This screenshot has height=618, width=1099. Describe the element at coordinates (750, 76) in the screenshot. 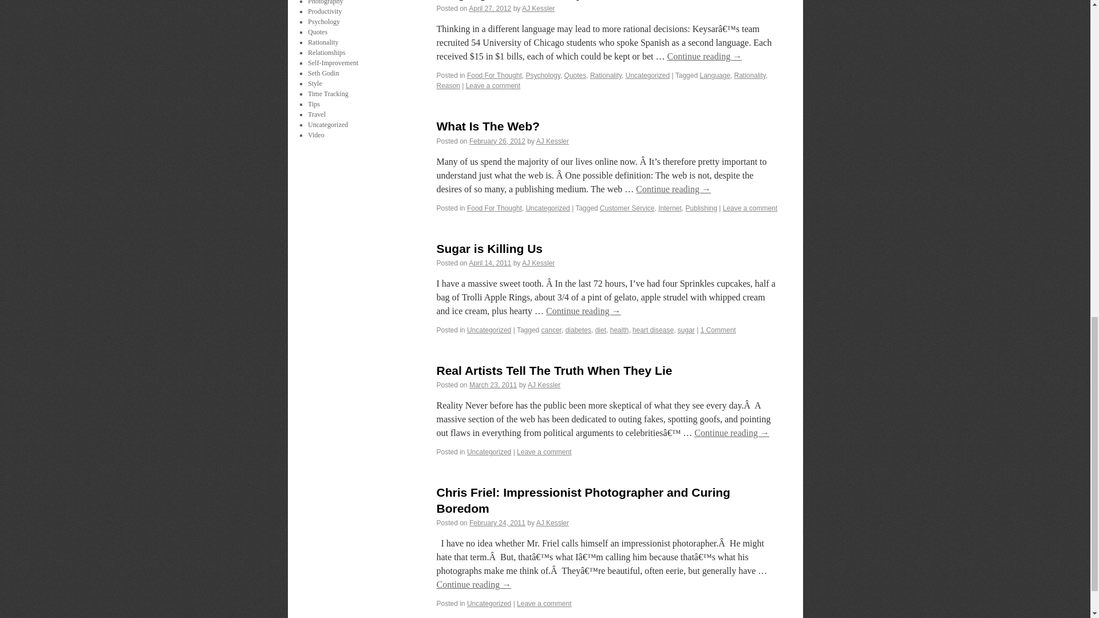

I see `Rationality` at that location.